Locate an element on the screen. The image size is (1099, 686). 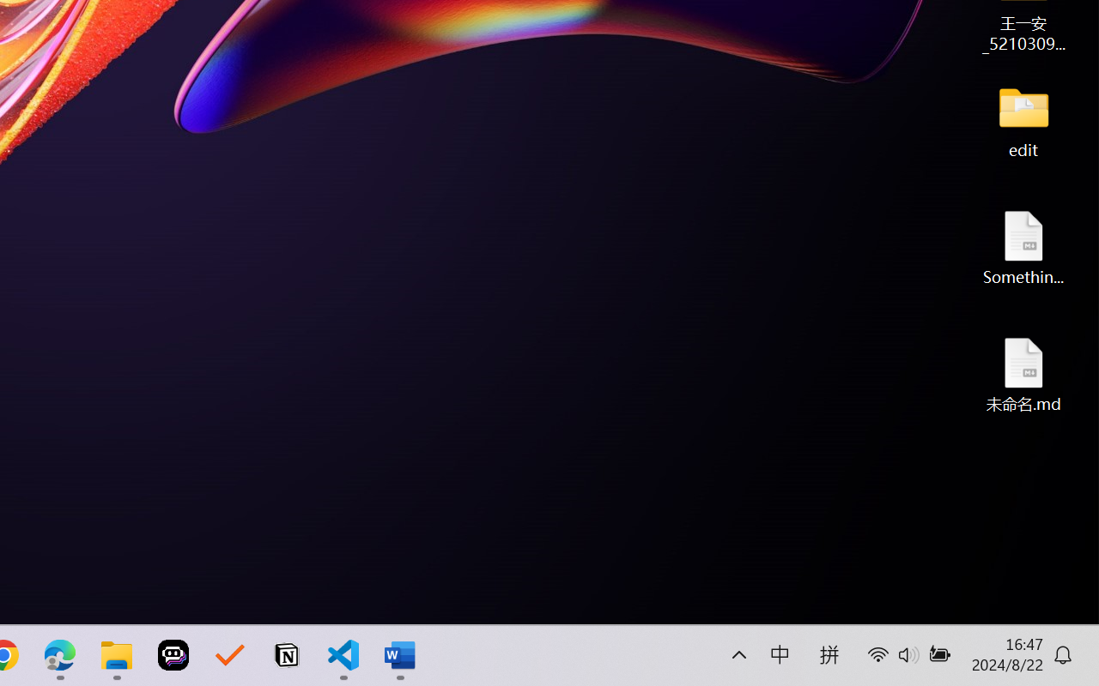
Something.md is located at coordinates (1023, 247).